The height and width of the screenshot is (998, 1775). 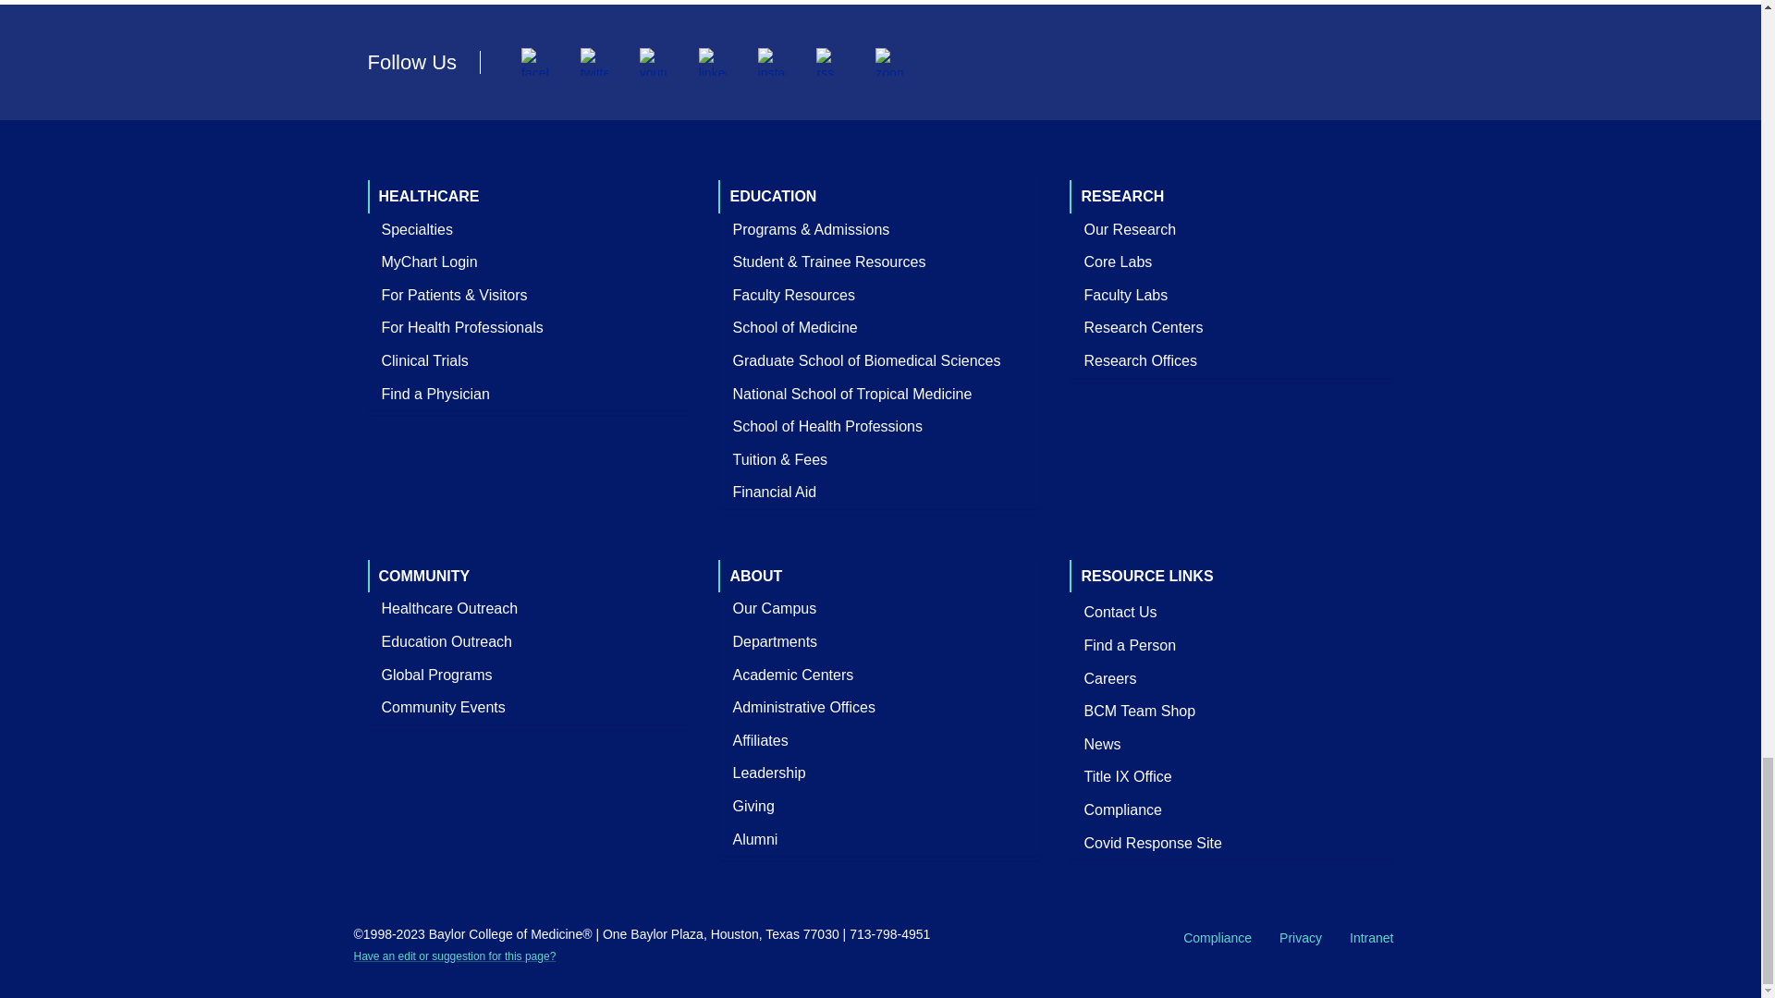 I want to click on Web Request, so click(x=454, y=956).